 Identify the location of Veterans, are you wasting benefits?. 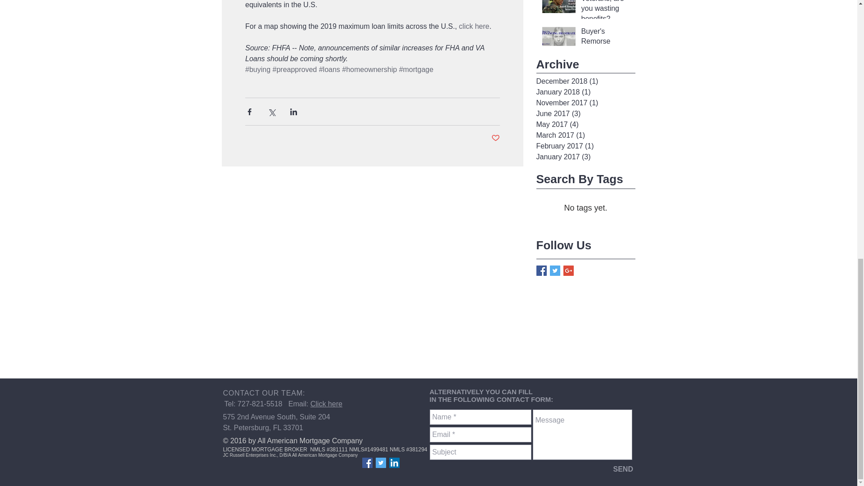
(606, 13).